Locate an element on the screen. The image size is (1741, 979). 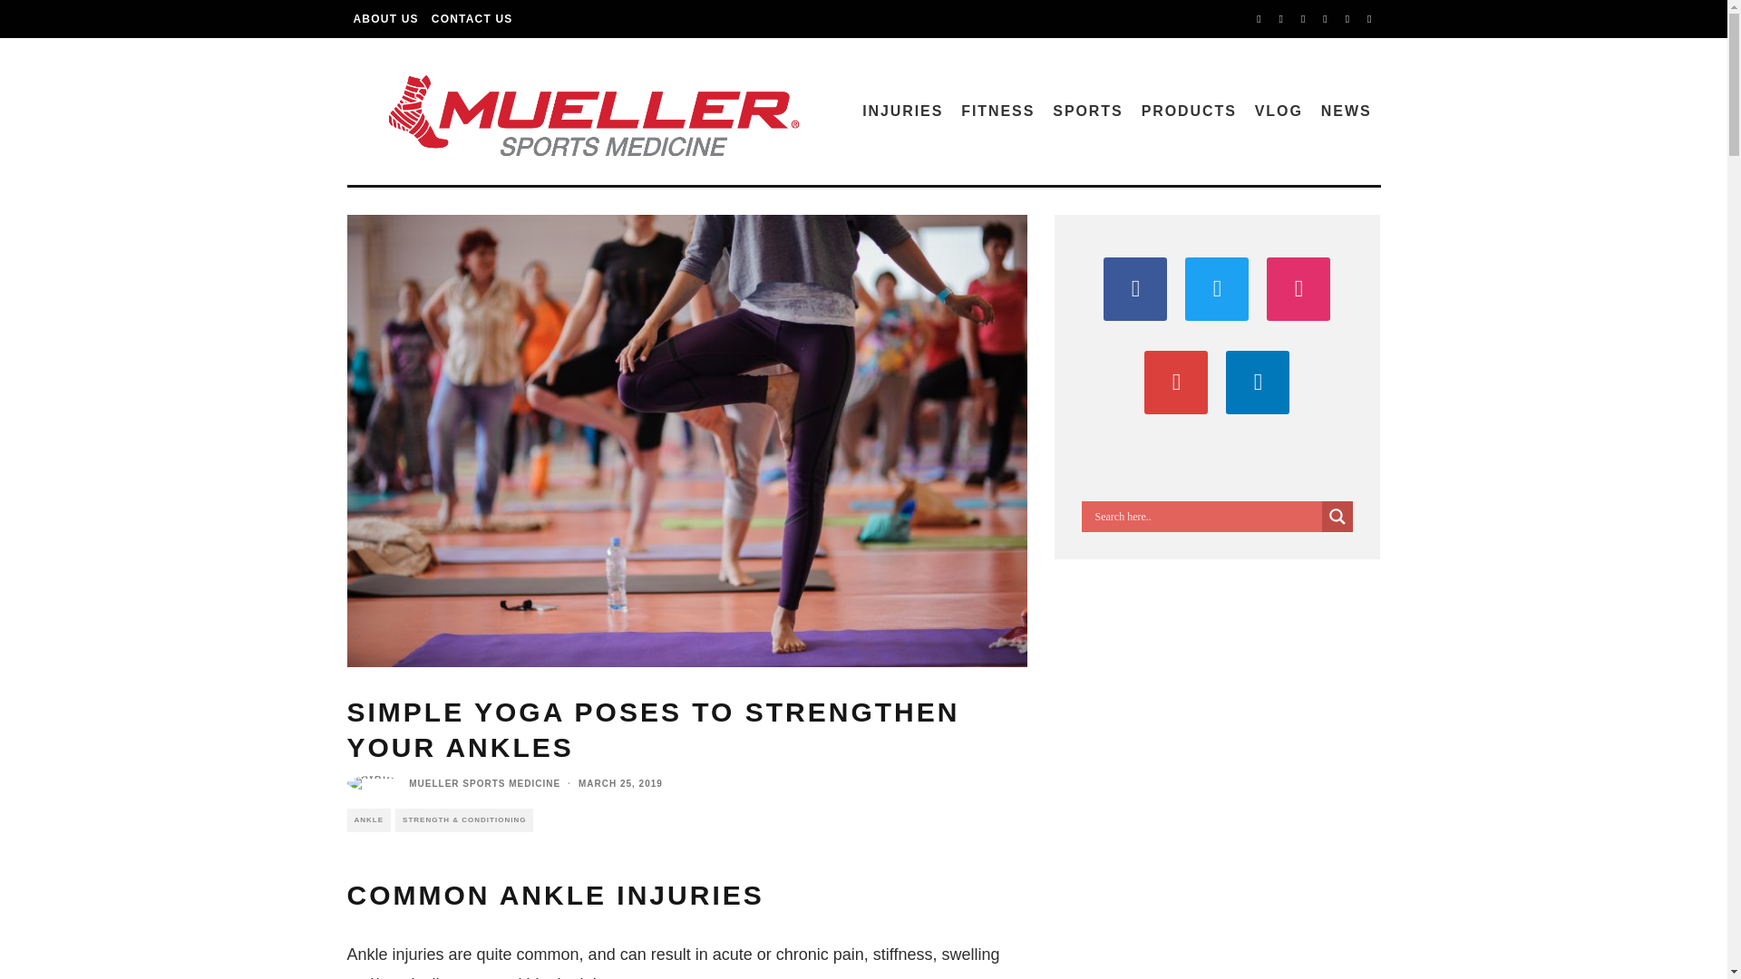
INJURIES is located at coordinates (902, 111).